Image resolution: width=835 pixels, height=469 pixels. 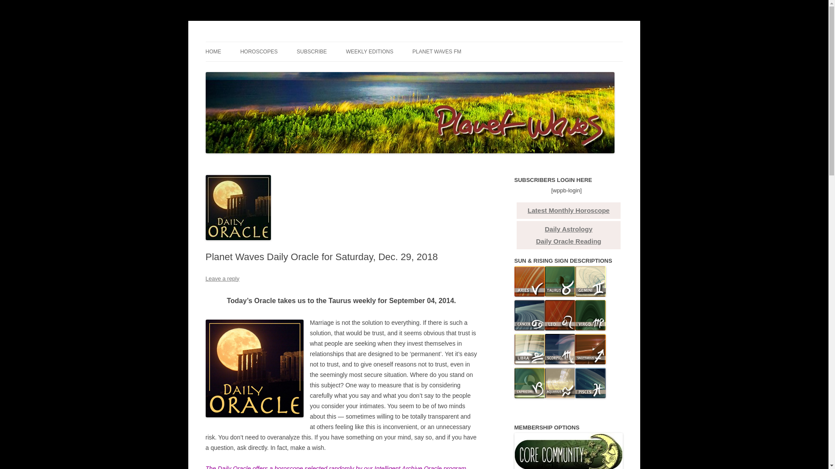 I want to click on SUBSCRIBE, so click(x=311, y=52).